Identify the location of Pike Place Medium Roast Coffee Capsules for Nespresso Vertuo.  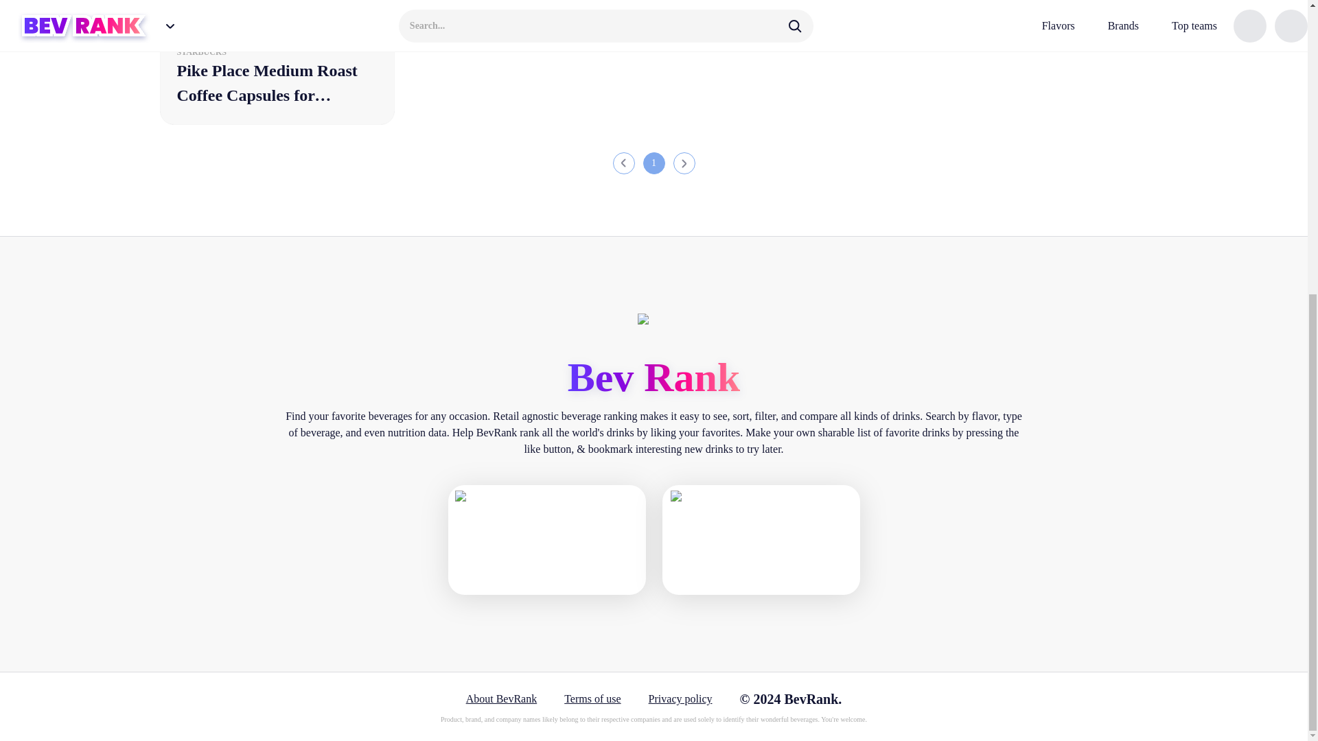
(277, 62).